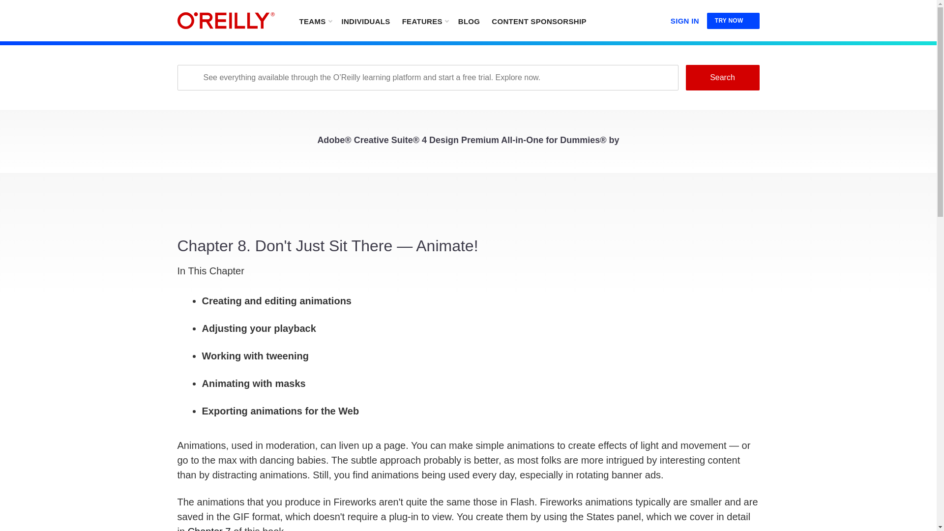 This screenshot has width=944, height=531. I want to click on Chapter 7, so click(209, 529).